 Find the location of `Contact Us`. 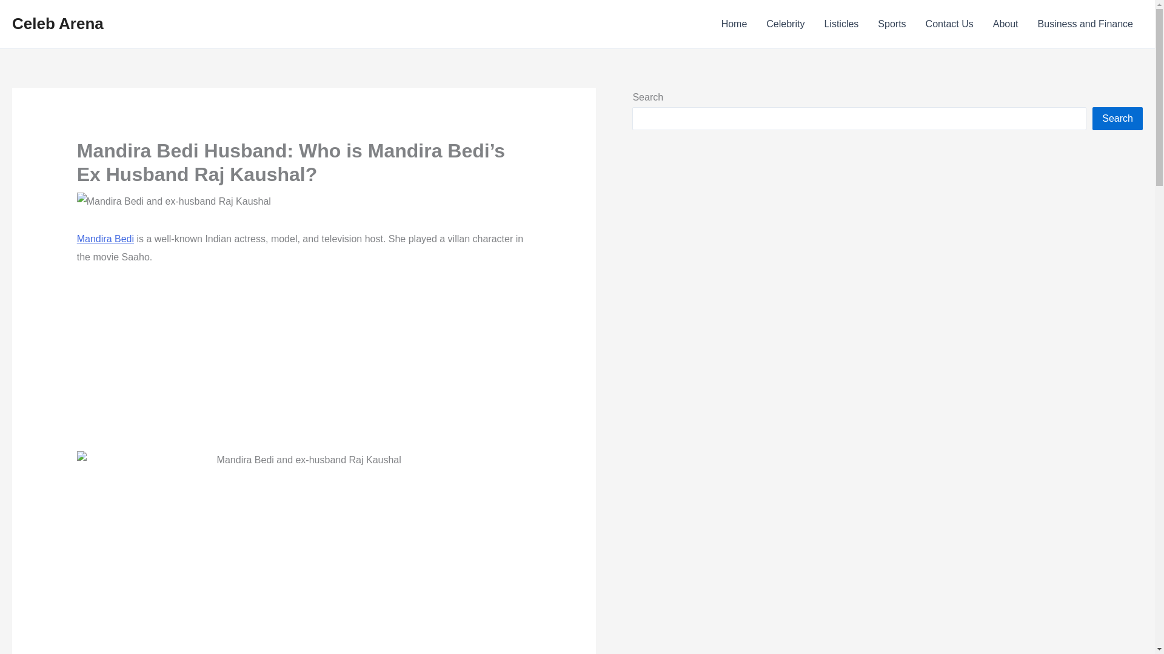

Contact Us is located at coordinates (949, 24).